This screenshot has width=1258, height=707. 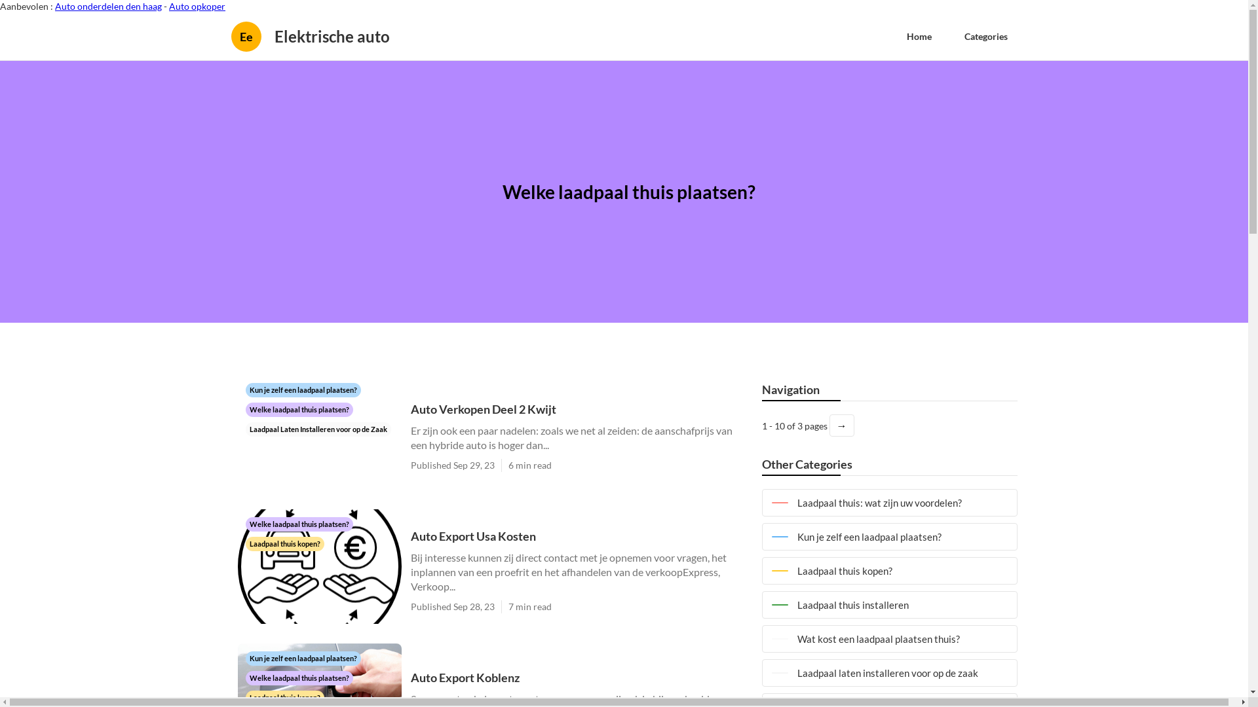 I want to click on Categories, so click(x=985, y=37).